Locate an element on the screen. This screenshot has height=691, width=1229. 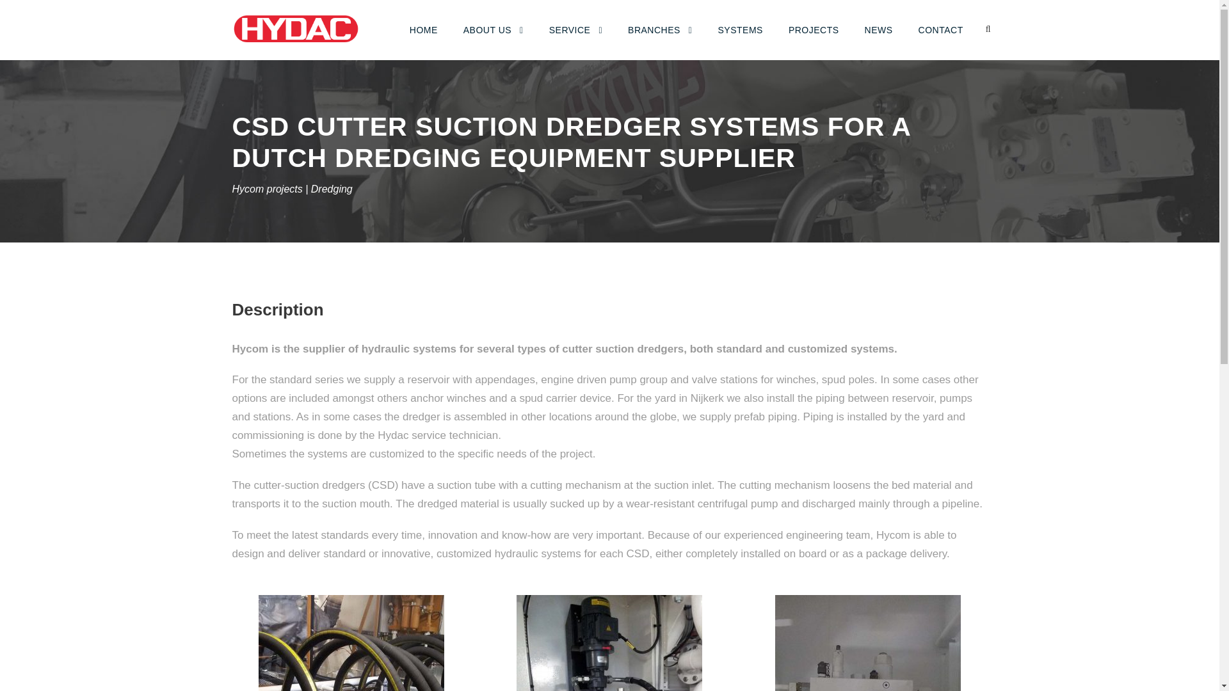
hydac-logo is located at coordinates (296, 28).